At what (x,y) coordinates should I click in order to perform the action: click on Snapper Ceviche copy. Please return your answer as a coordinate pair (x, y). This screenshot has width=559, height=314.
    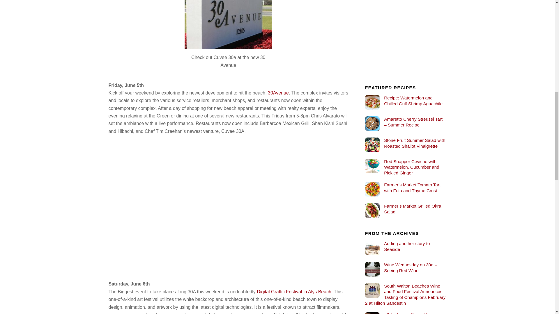
    Looking at the image, I should click on (372, 166).